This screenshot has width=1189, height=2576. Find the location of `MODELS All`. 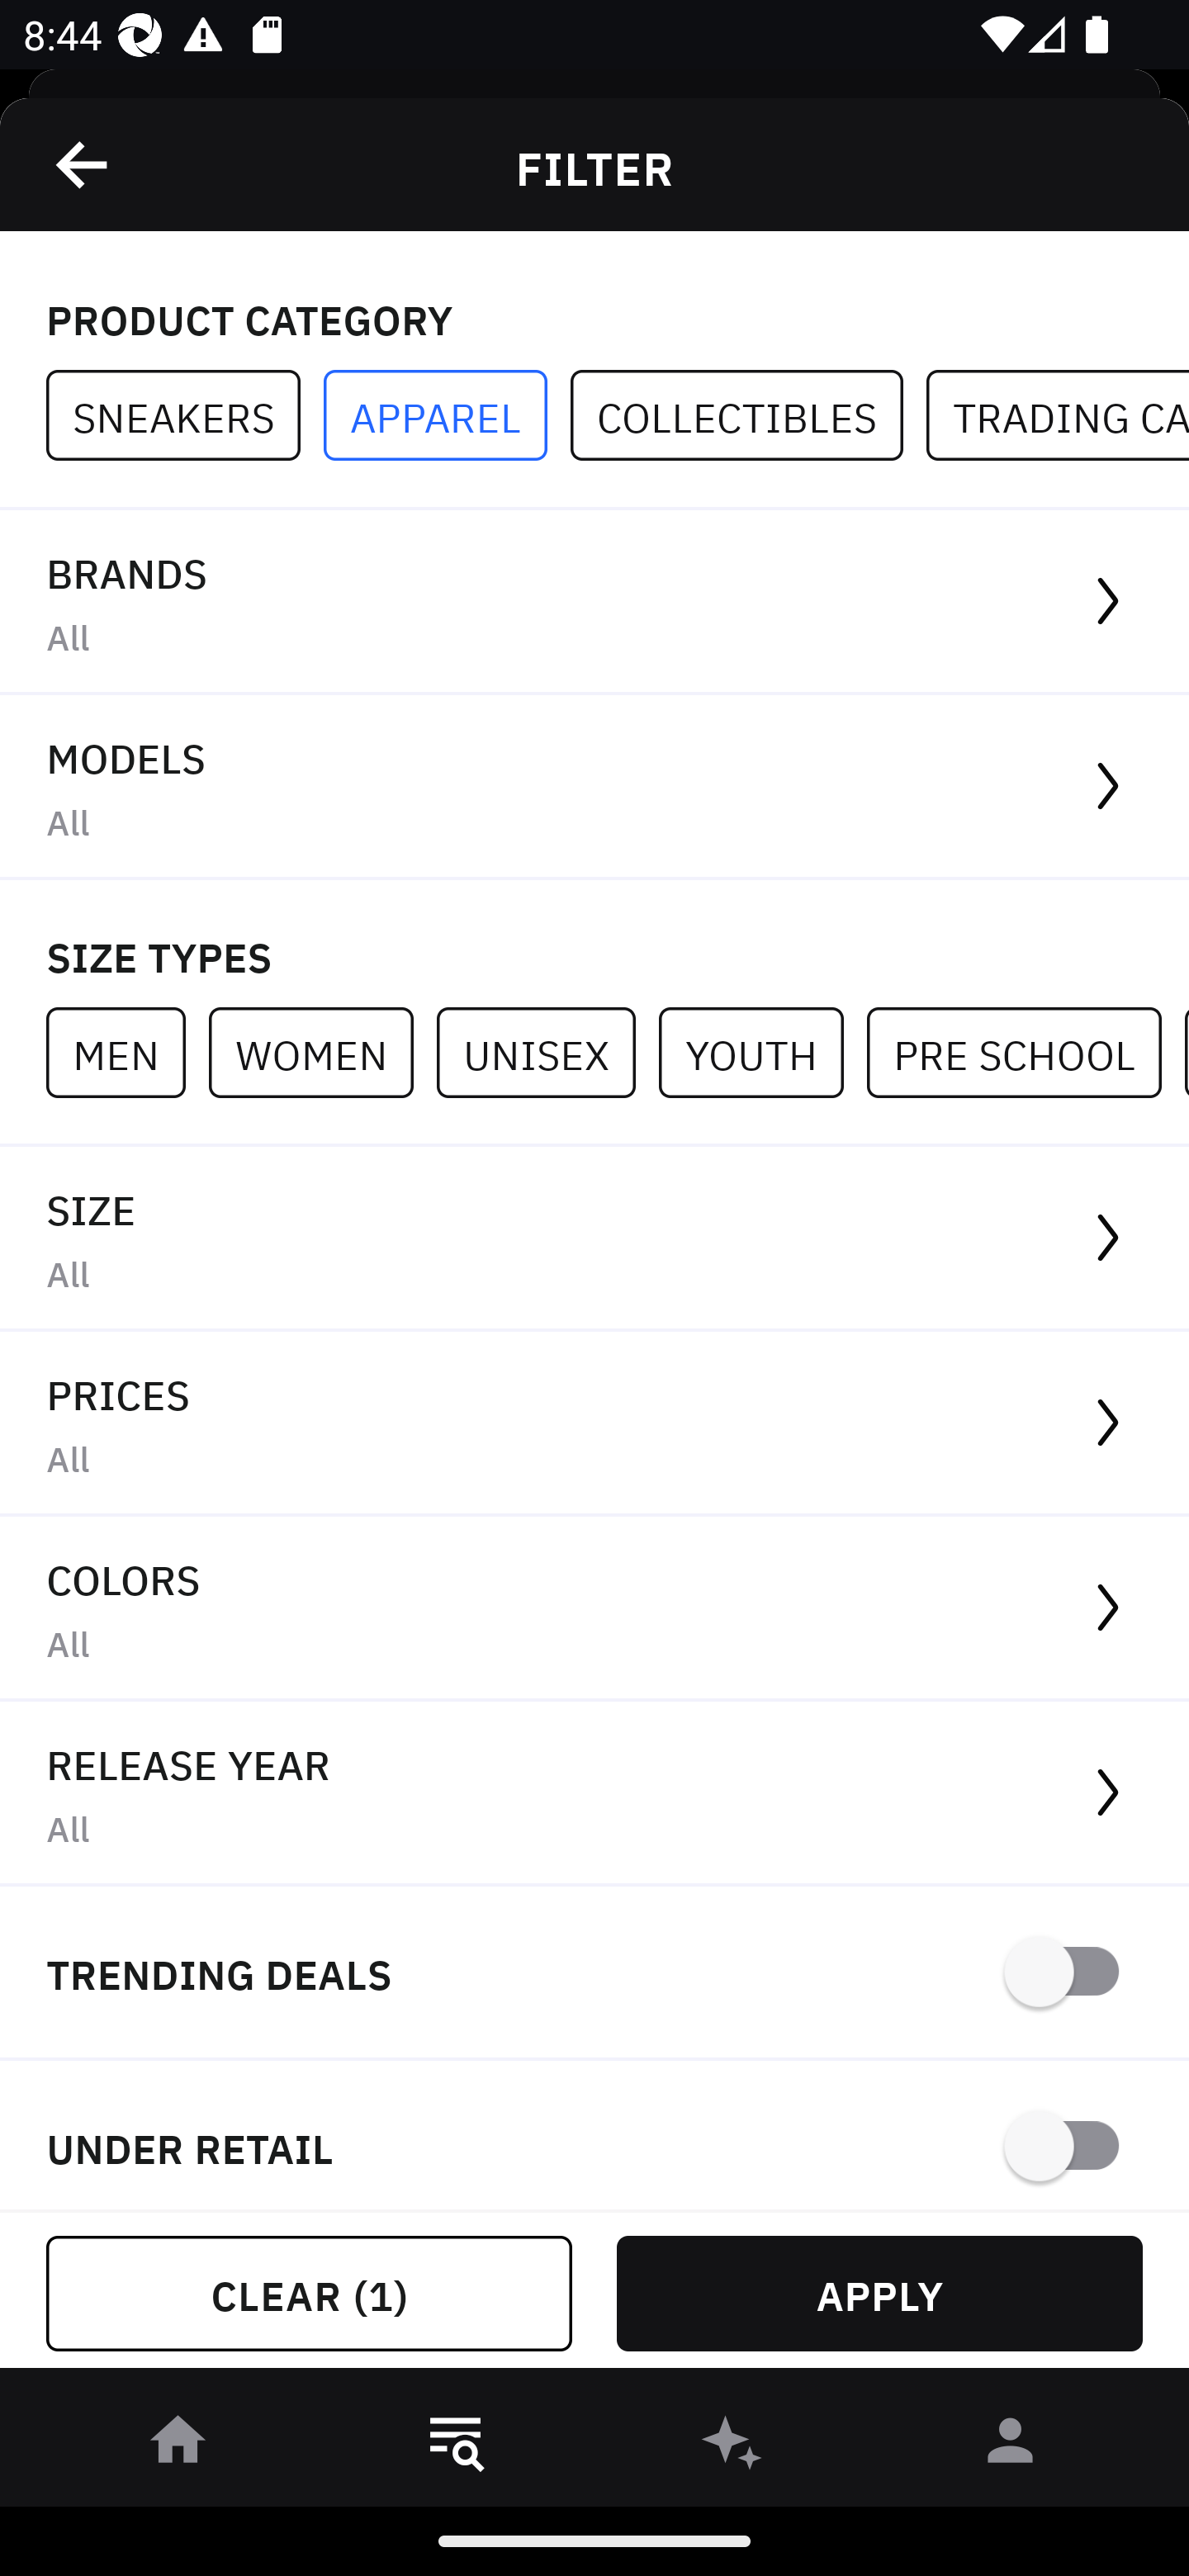

MODELS All is located at coordinates (594, 788).